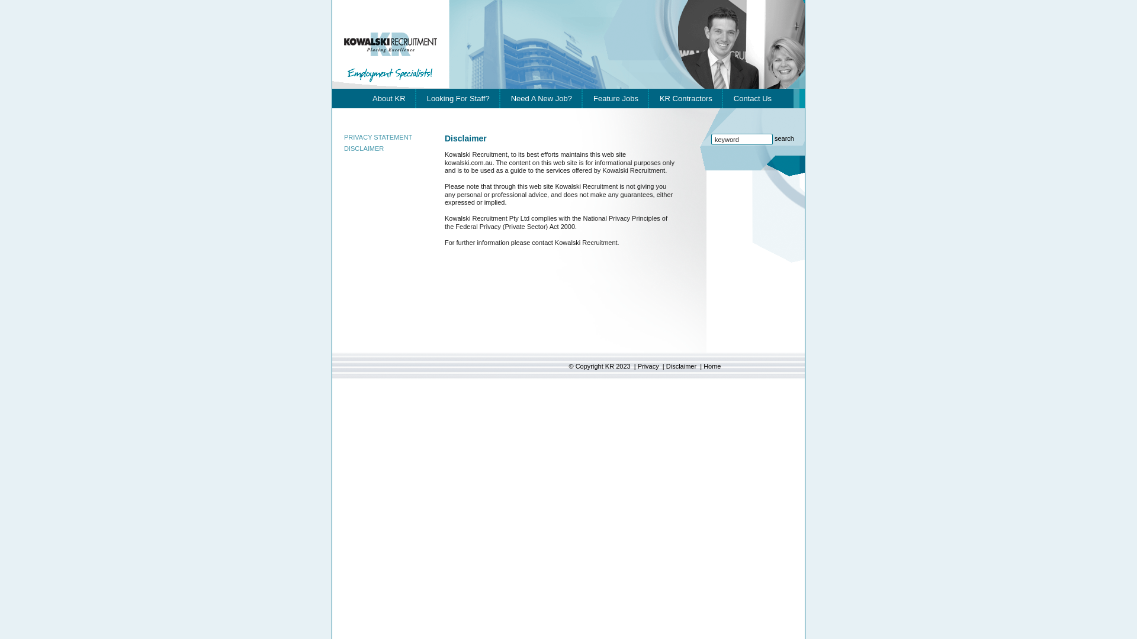 This screenshot has height=639, width=1137. Describe the element at coordinates (753, 98) in the screenshot. I see `Contact Us` at that location.